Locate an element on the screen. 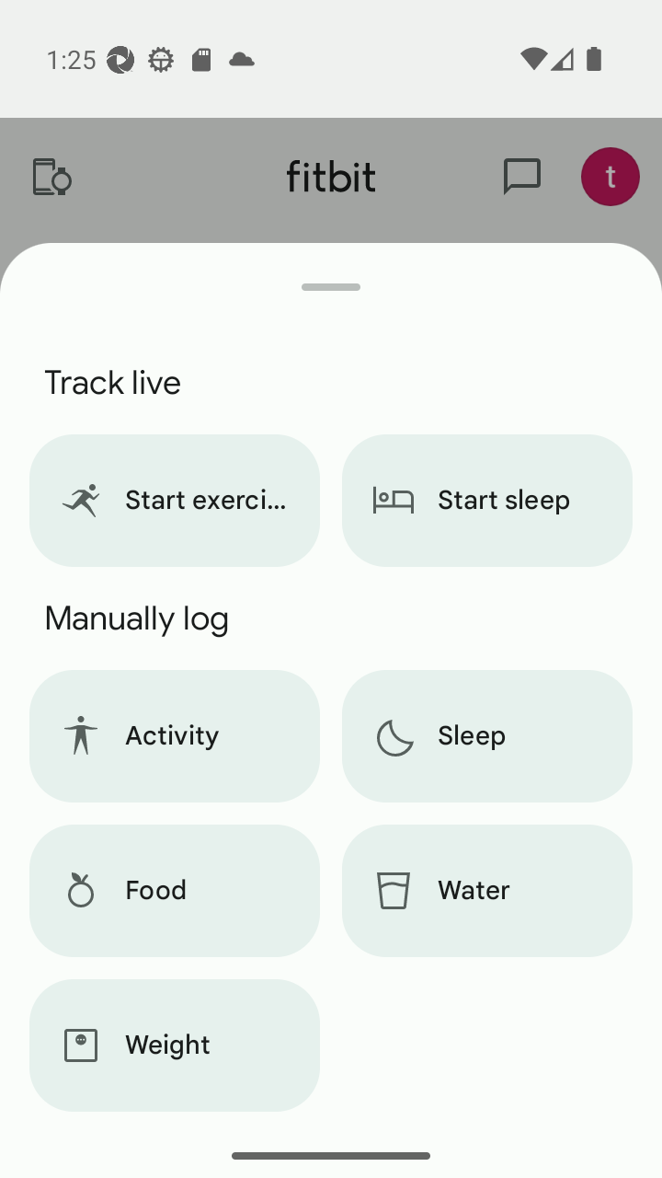 This screenshot has height=1178, width=662. Sleep is located at coordinates (487, 736).